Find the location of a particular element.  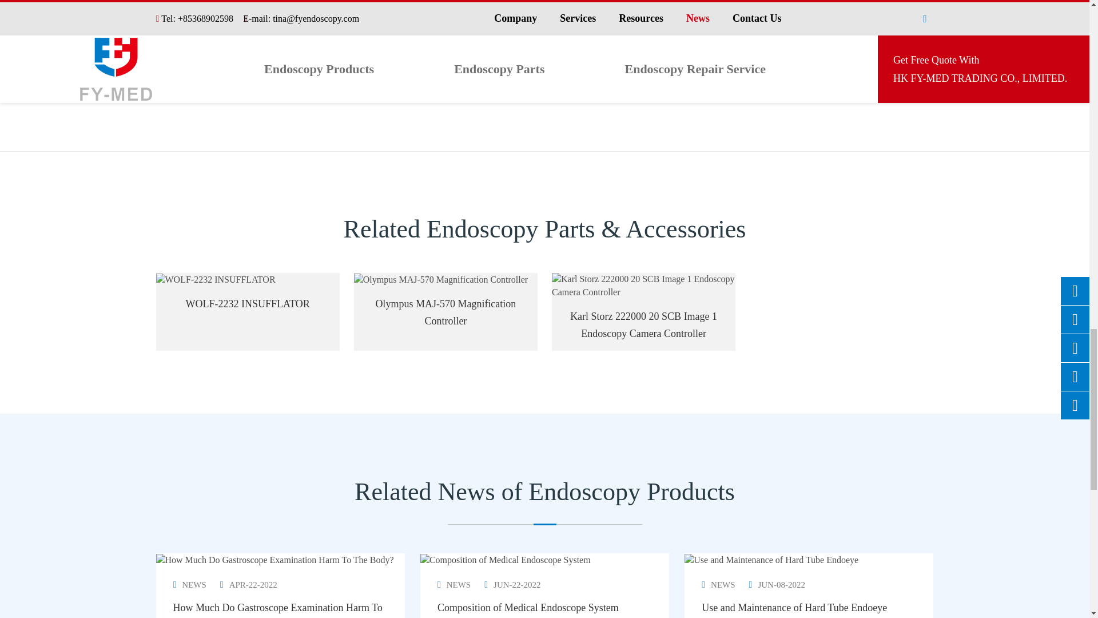

Use and Maintenance of Hard Tube Endoeye is located at coordinates (771, 560).